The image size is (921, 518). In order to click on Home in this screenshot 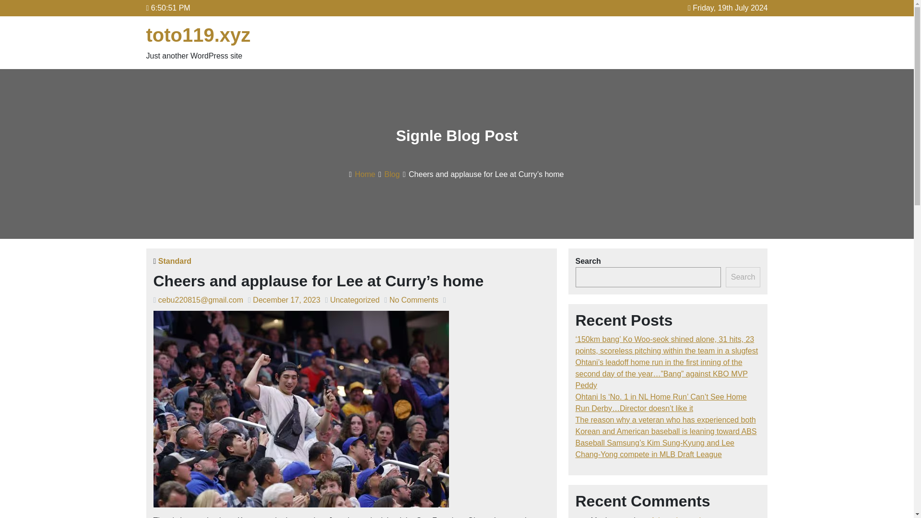, I will do `click(365, 174)`.